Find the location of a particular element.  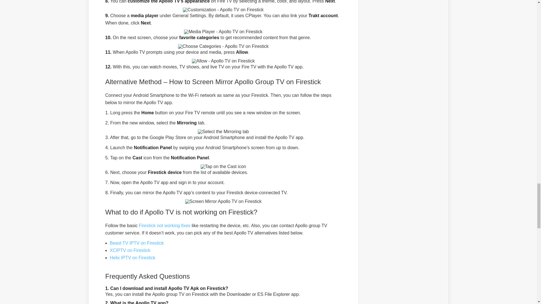

Firestick not working fixes is located at coordinates (165, 225).